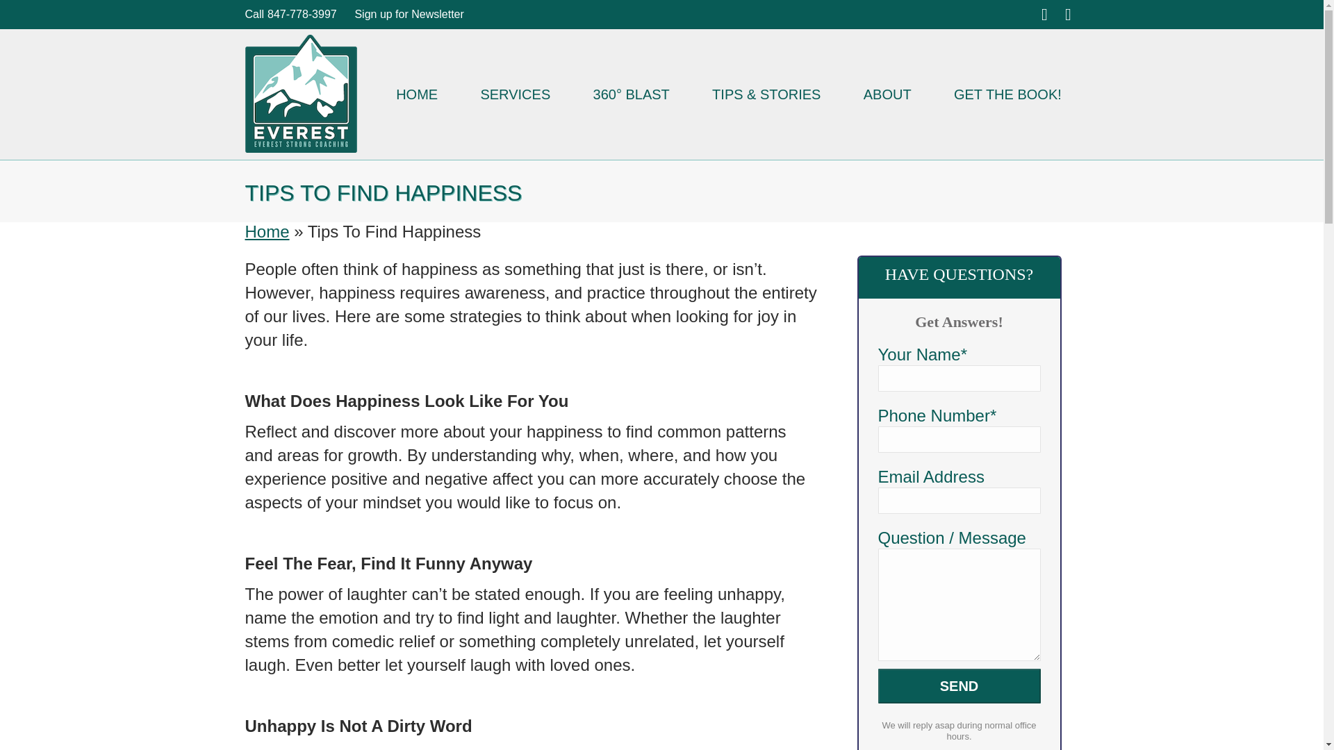  I want to click on HOME, so click(417, 94).